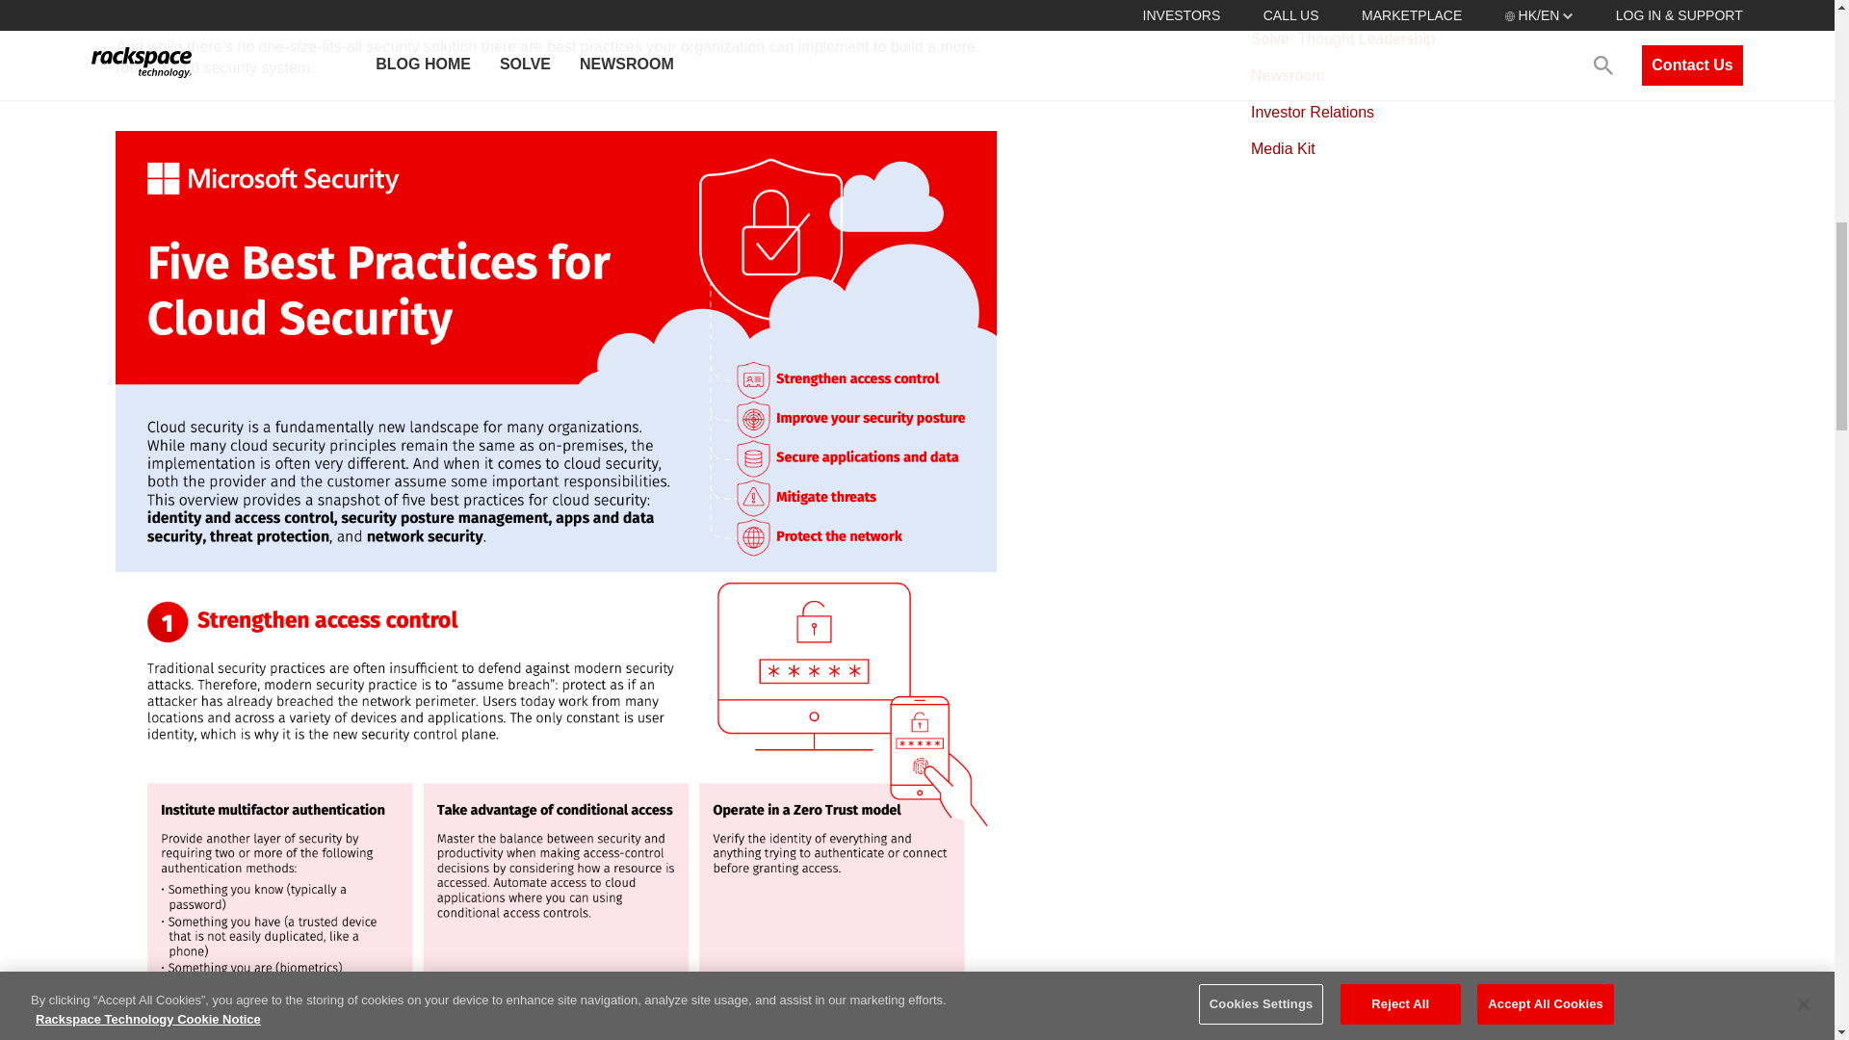 The width and height of the screenshot is (1849, 1040). What do you see at coordinates (1287, 75) in the screenshot?
I see `Newsroom` at bounding box center [1287, 75].